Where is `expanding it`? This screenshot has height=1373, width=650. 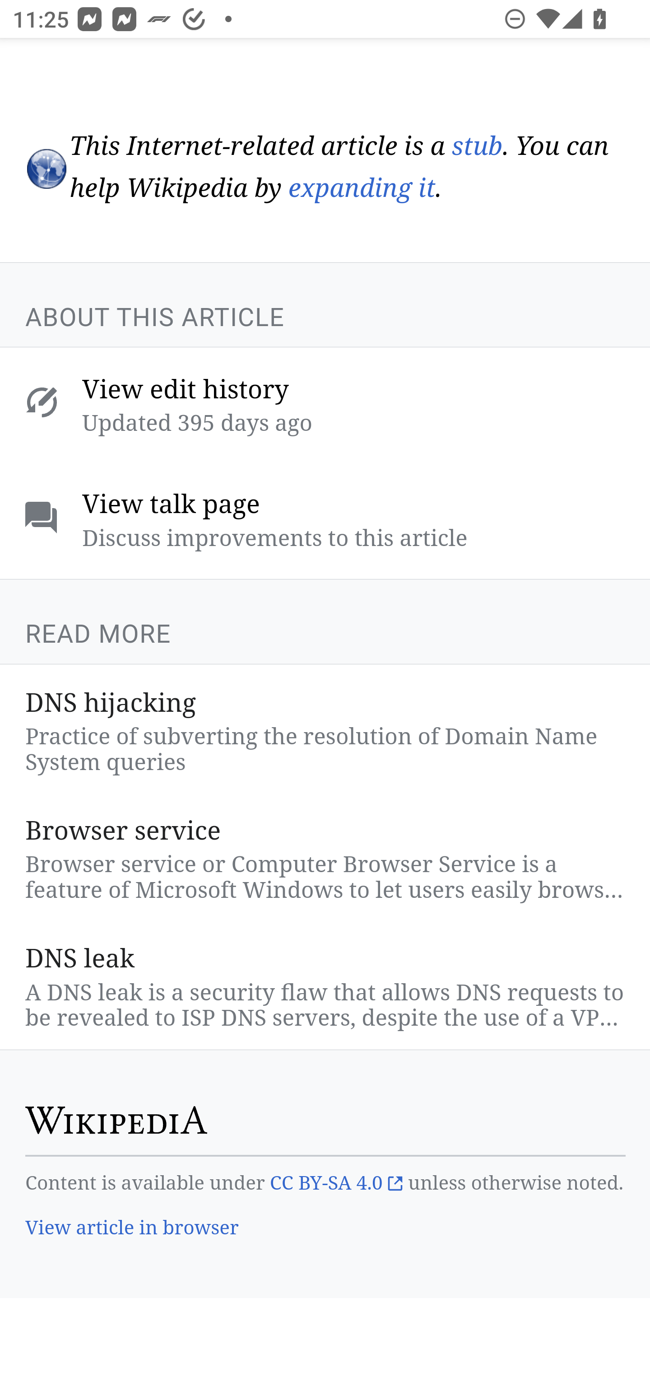
expanding it is located at coordinates (362, 190).